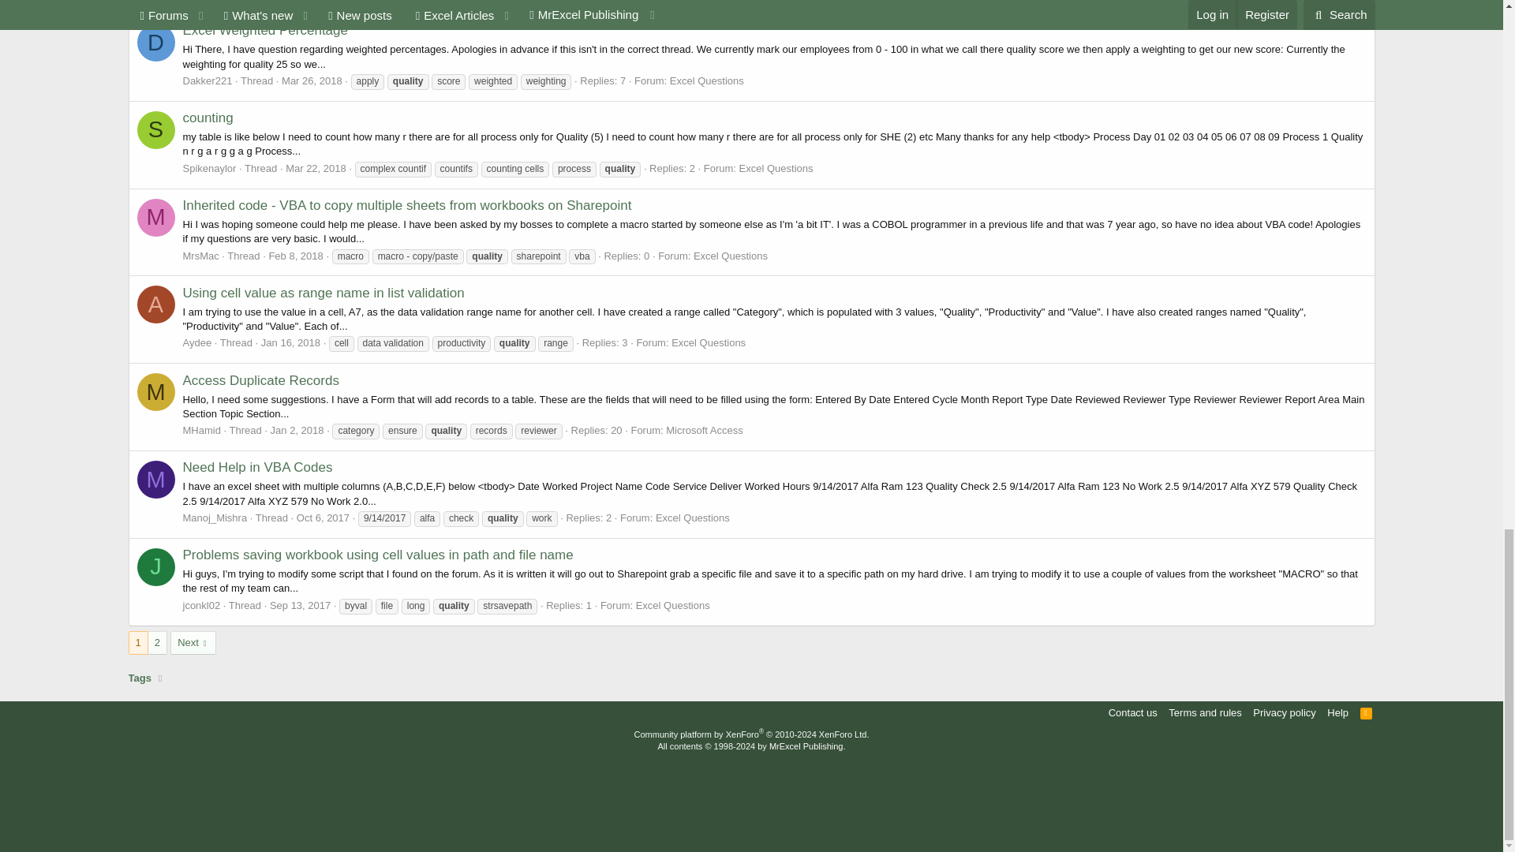  I want to click on Mar 22, 2018 at 7:58 AM, so click(316, 169).